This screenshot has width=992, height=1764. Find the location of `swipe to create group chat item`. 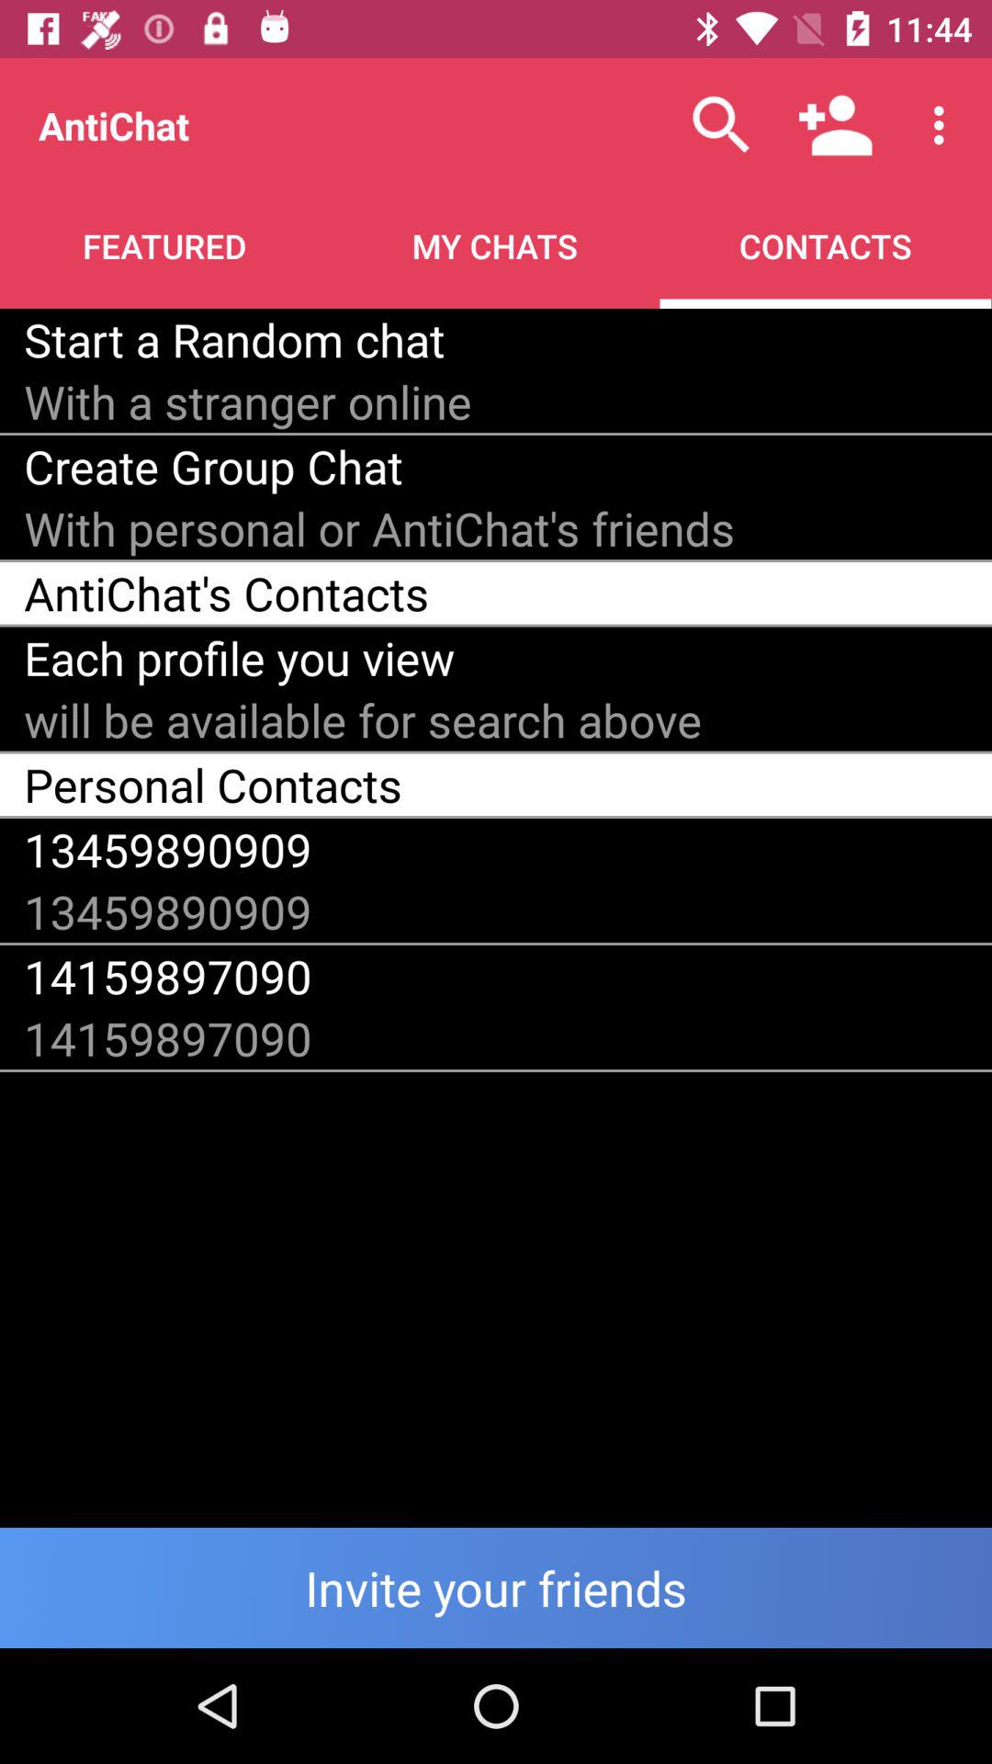

swipe to create group chat item is located at coordinates (213, 467).